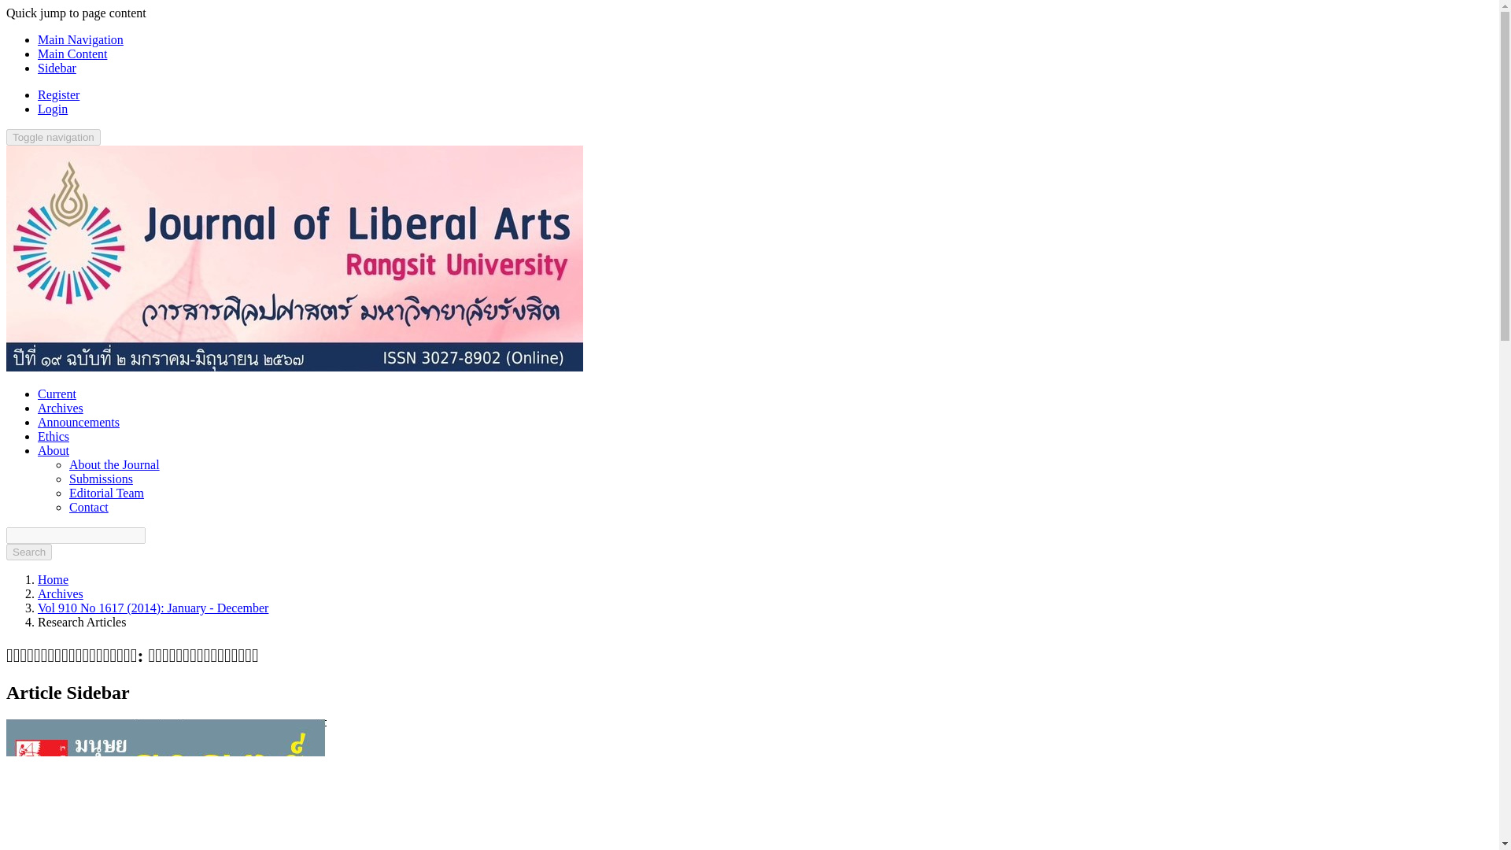 The width and height of the screenshot is (1511, 850). Describe the element at coordinates (54, 137) in the screenshot. I see `Toggle navigation` at that location.